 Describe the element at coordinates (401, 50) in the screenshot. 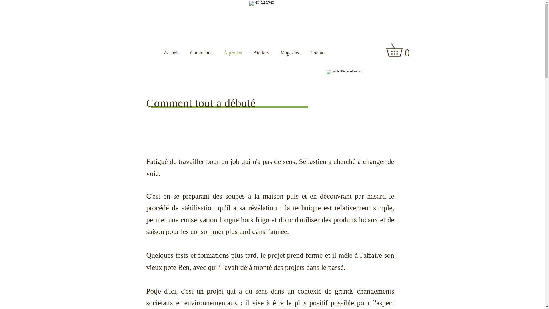

I see `0` at that location.